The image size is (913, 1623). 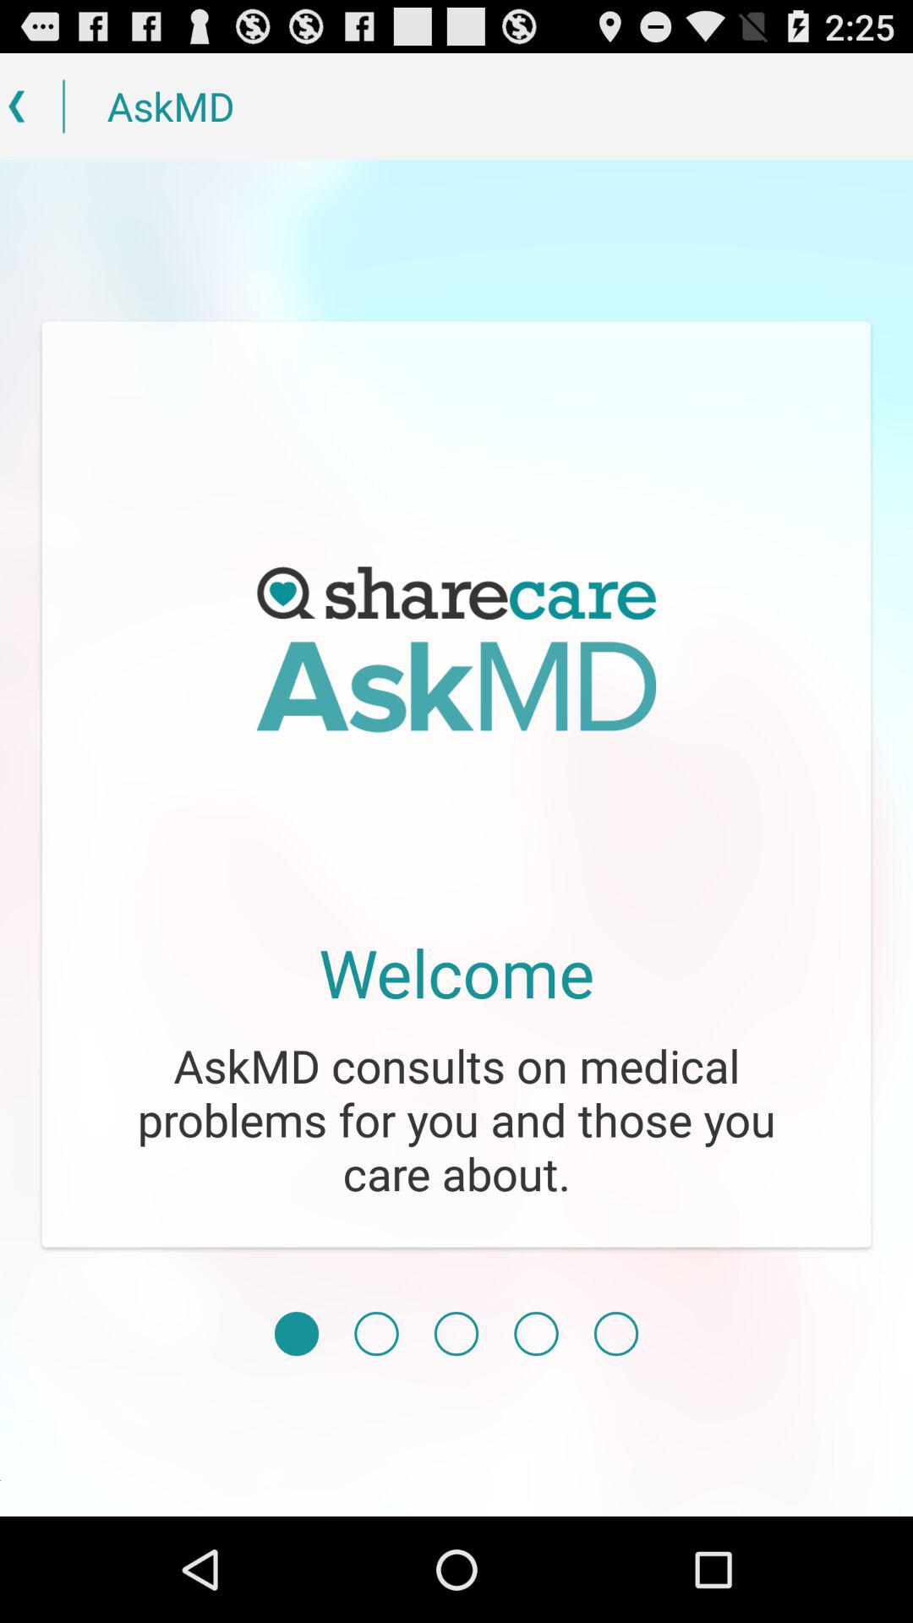 I want to click on view page, so click(x=296, y=1334).